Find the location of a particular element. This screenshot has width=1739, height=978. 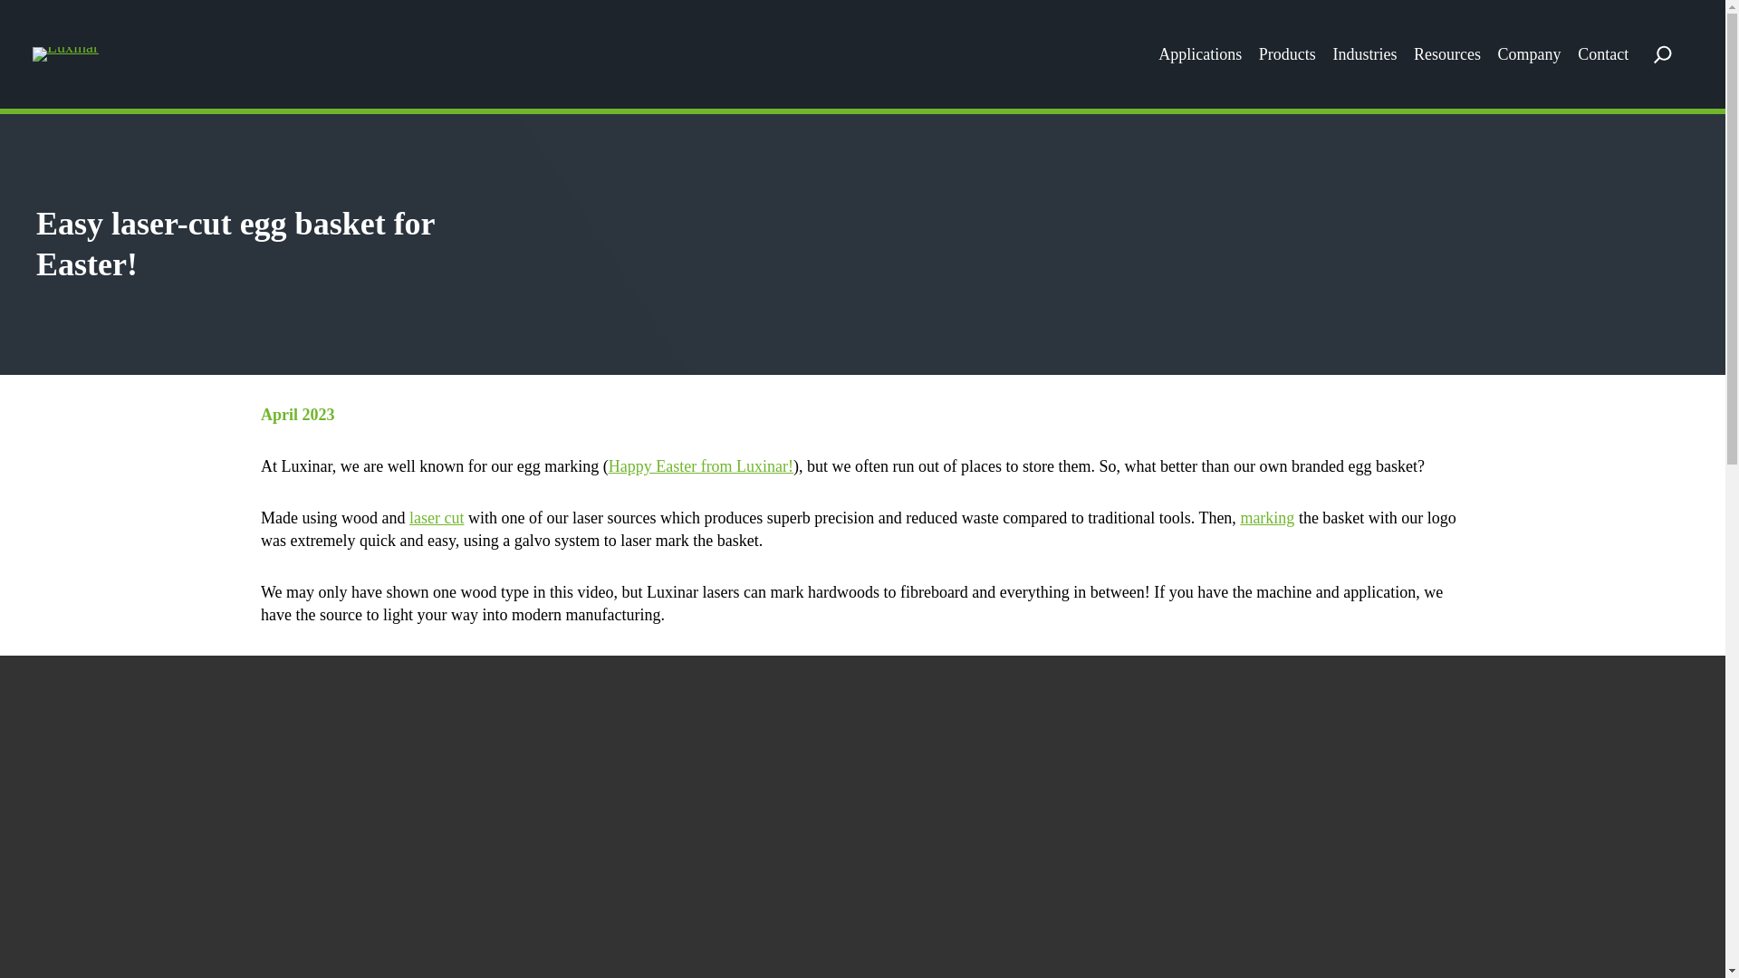

Happy Easter from Luxinar! is located at coordinates (701, 465).